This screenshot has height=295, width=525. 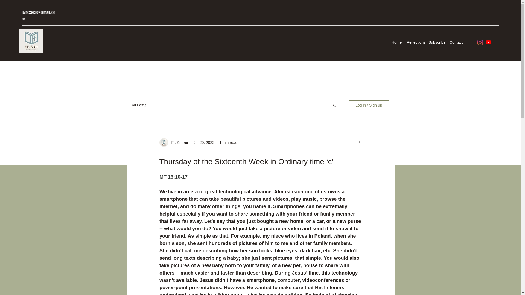 What do you see at coordinates (173, 177) in the screenshot?
I see `MT 13:10-17` at bounding box center [173, 177].